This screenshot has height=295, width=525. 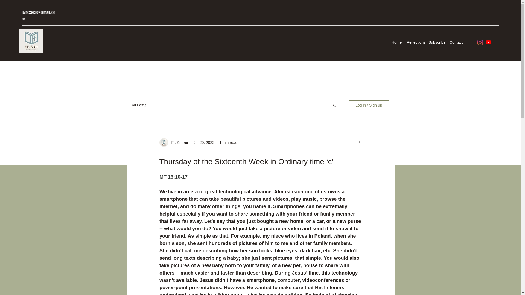 What do you see at coordinates (173, 177) in the screenshot?
I see `MT 13:10-17` at bounding box center [173, 177].